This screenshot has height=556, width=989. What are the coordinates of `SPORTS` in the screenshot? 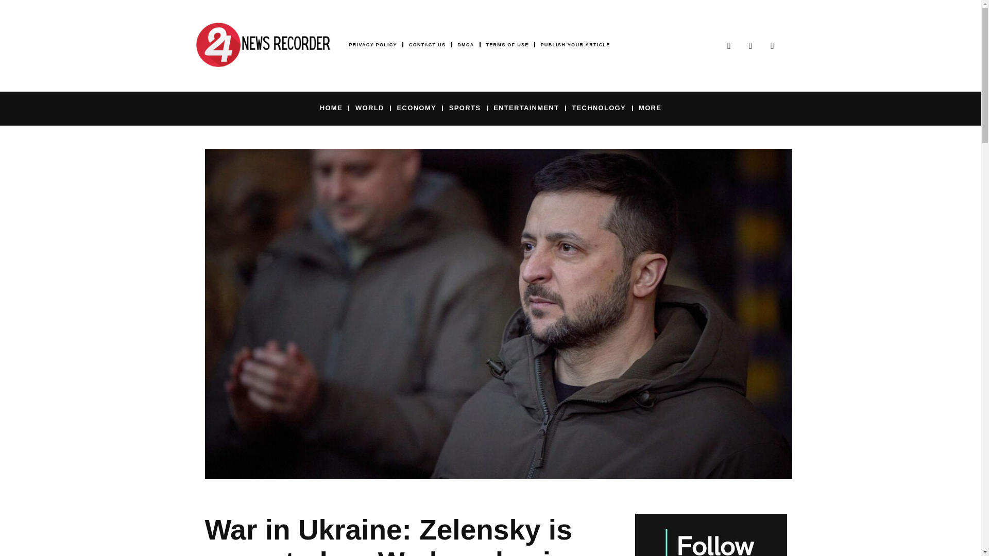 It's located at (465, 108).